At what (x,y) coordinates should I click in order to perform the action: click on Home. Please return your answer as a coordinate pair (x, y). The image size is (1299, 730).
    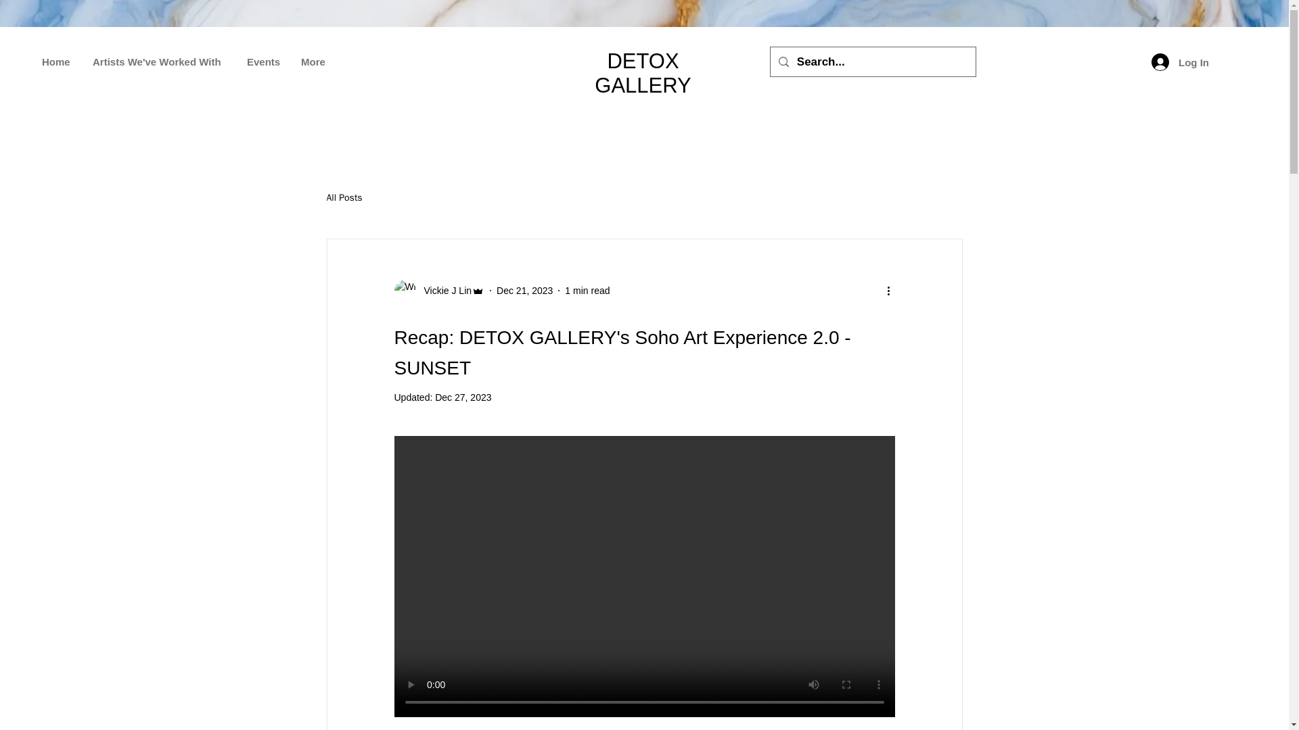
    Looking at the image, I should click on (57, 62).